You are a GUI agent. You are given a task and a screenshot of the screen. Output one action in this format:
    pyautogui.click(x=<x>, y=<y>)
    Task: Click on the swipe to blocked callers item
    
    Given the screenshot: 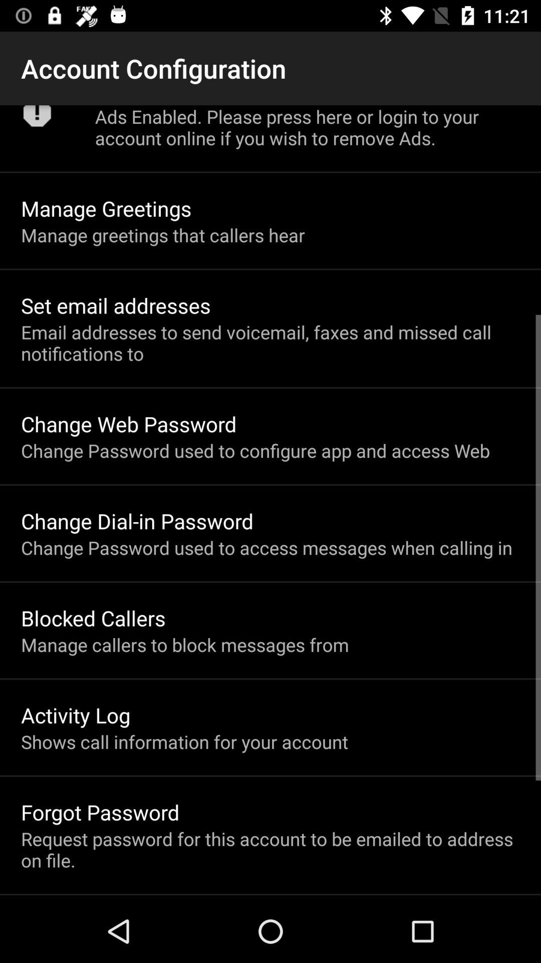 What is the action you would take?
    pyautogui.click(x=93, y=618)
    